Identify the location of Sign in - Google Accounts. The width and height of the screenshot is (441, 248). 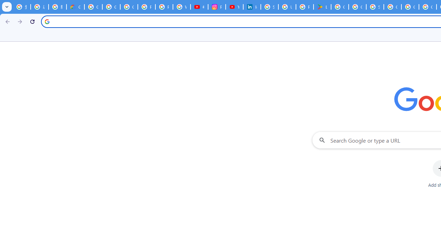
(269, 7).